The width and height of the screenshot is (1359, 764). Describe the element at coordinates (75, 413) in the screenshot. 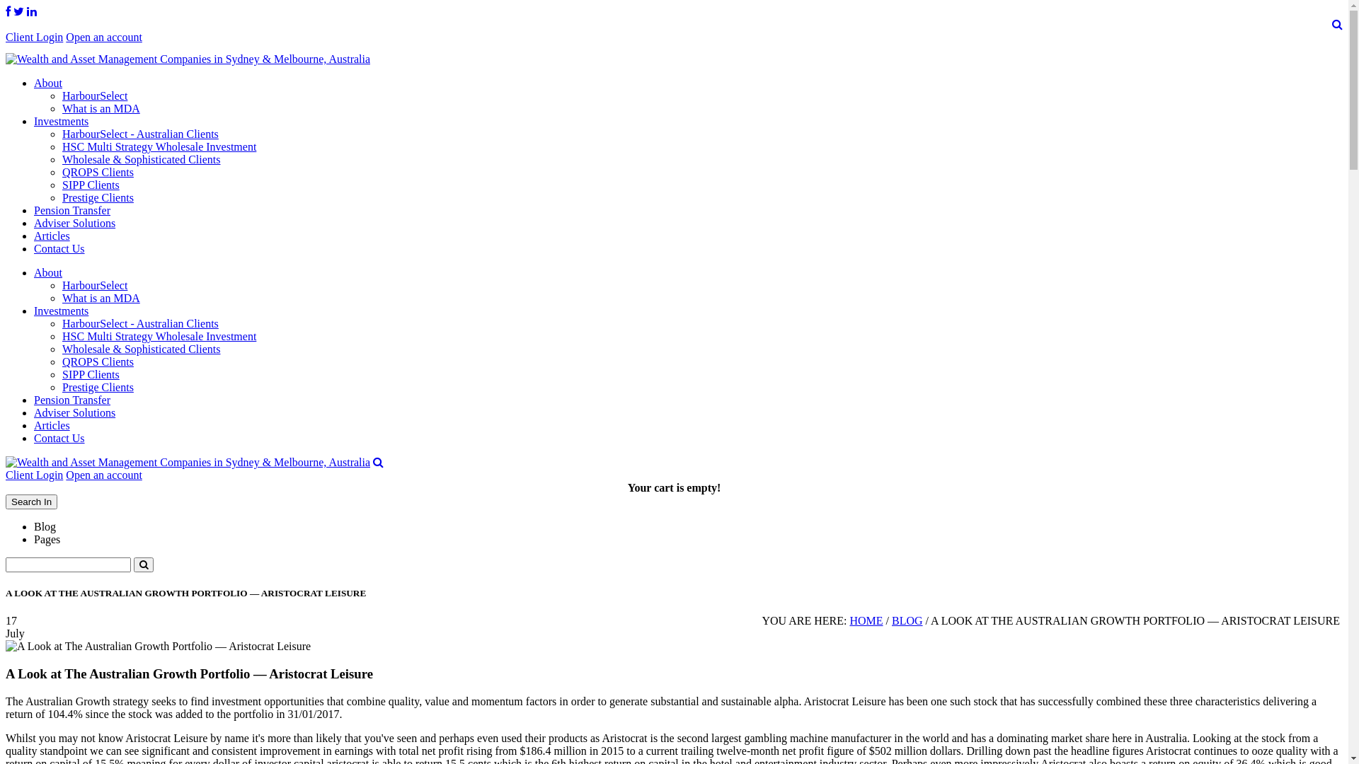

I see `Adviser Solutions` at that location.